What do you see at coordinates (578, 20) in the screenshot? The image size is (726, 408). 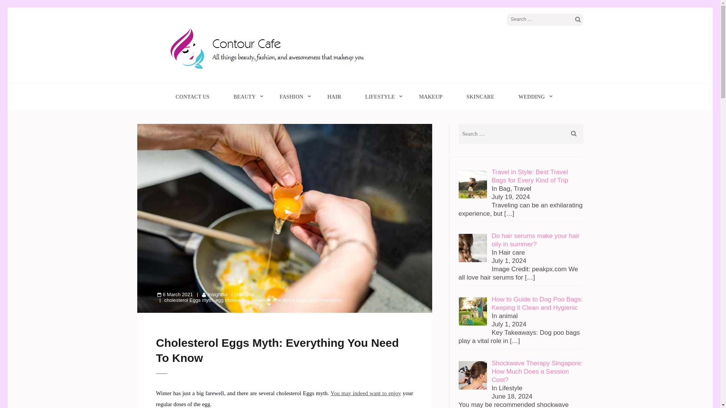 I see `Search` at bounding box center [578, 20].